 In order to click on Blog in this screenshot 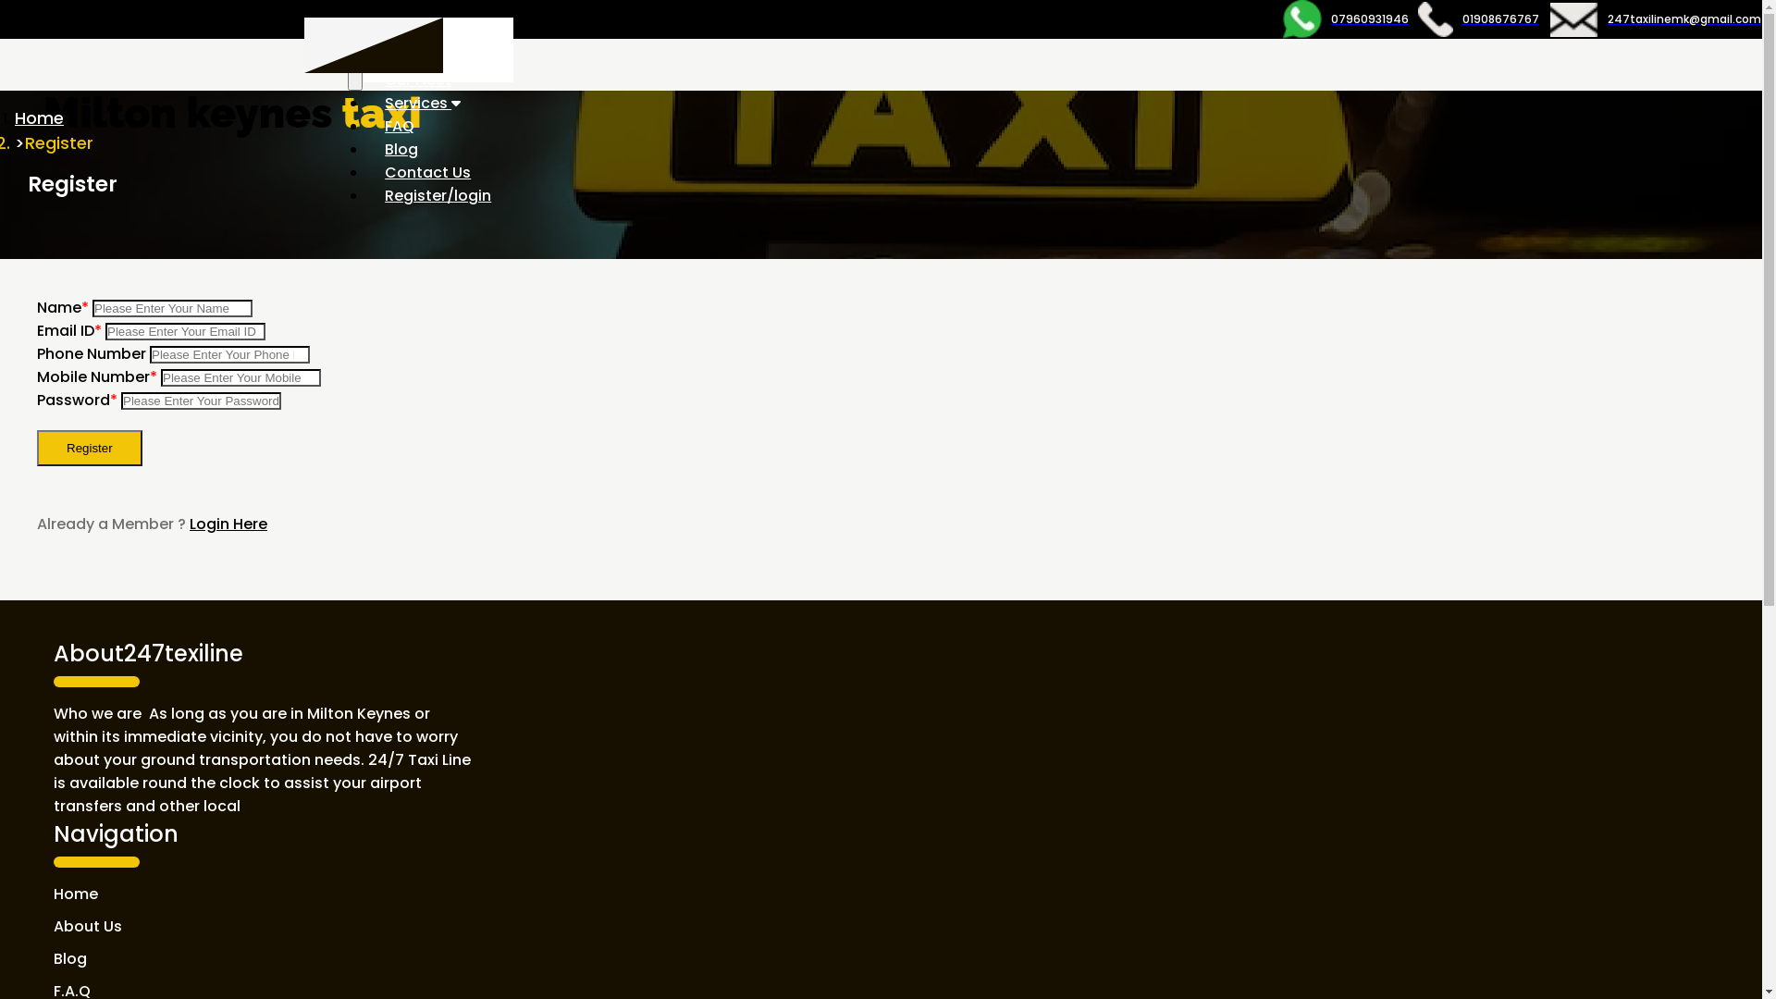, I will do `click(265, 958)`.